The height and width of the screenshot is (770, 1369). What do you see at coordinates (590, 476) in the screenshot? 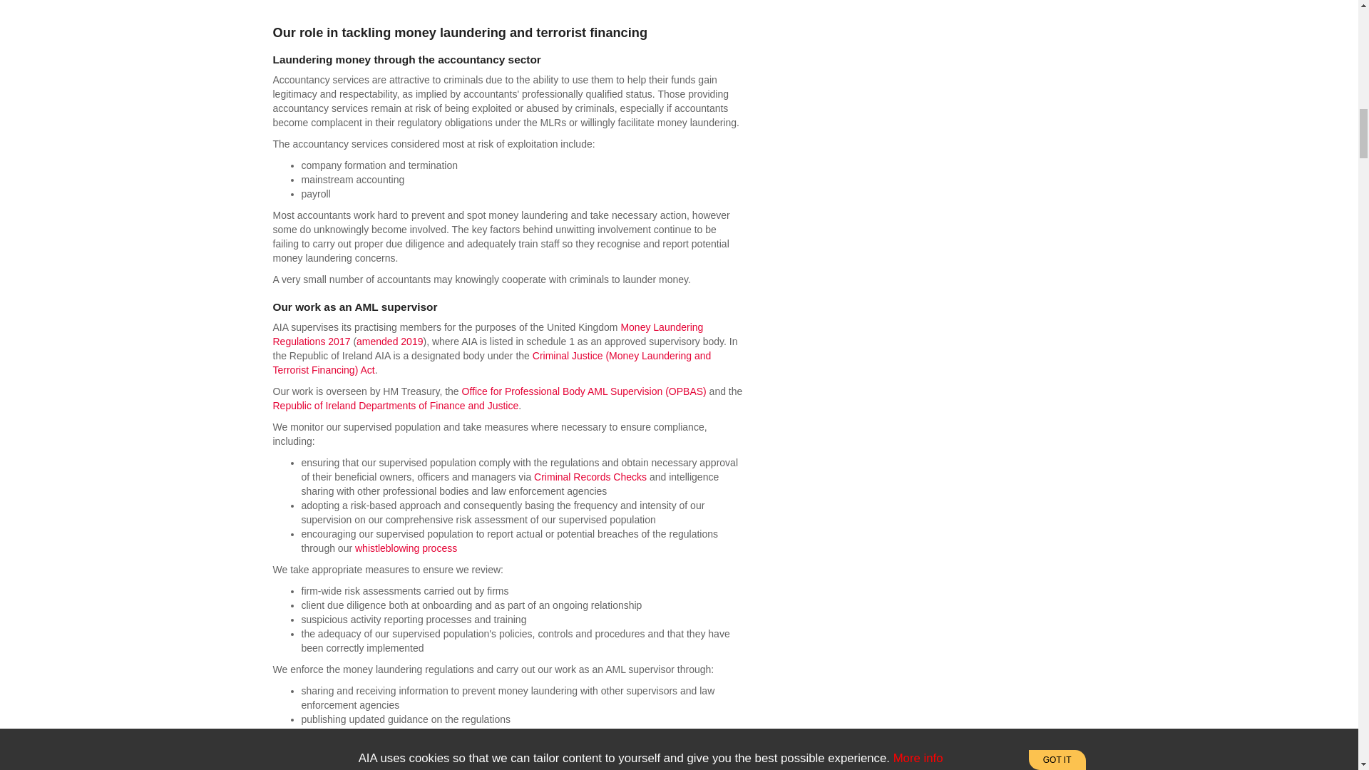
I see `Criminal Record Checks` at bounding box center [590, 476].